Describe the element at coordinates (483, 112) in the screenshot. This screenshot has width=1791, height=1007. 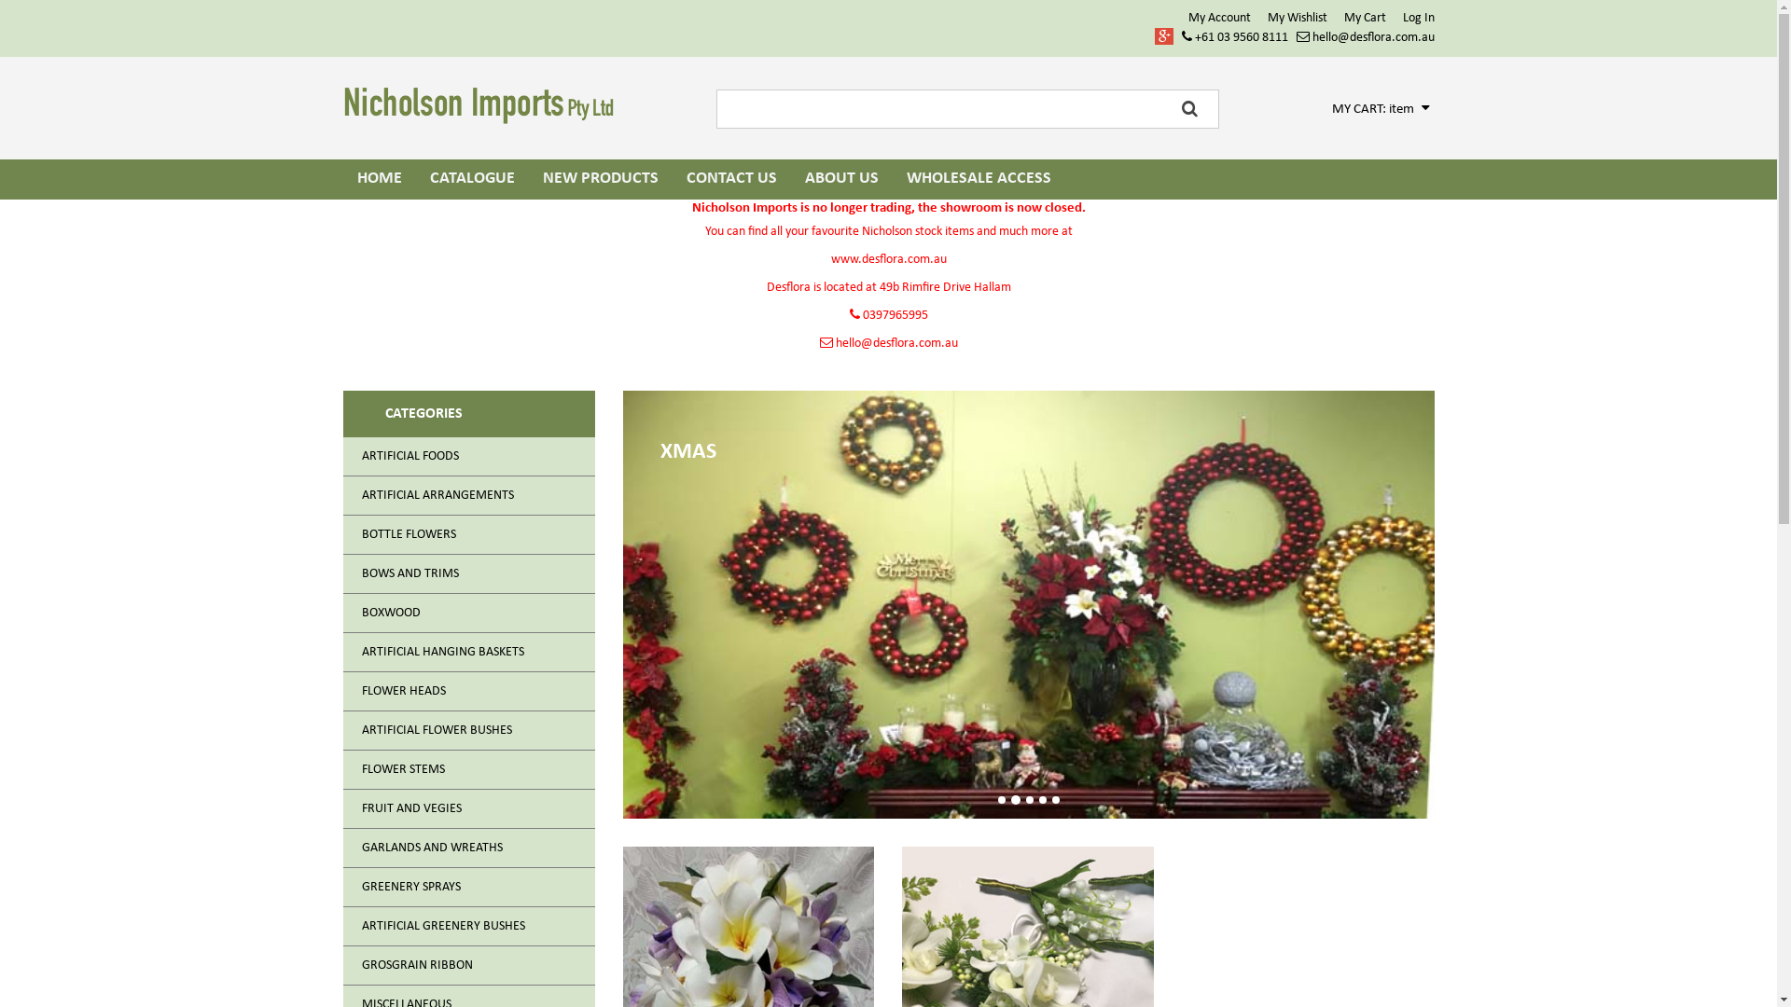
I see `Nicholson Imports Pty. Ltd.` at that location.